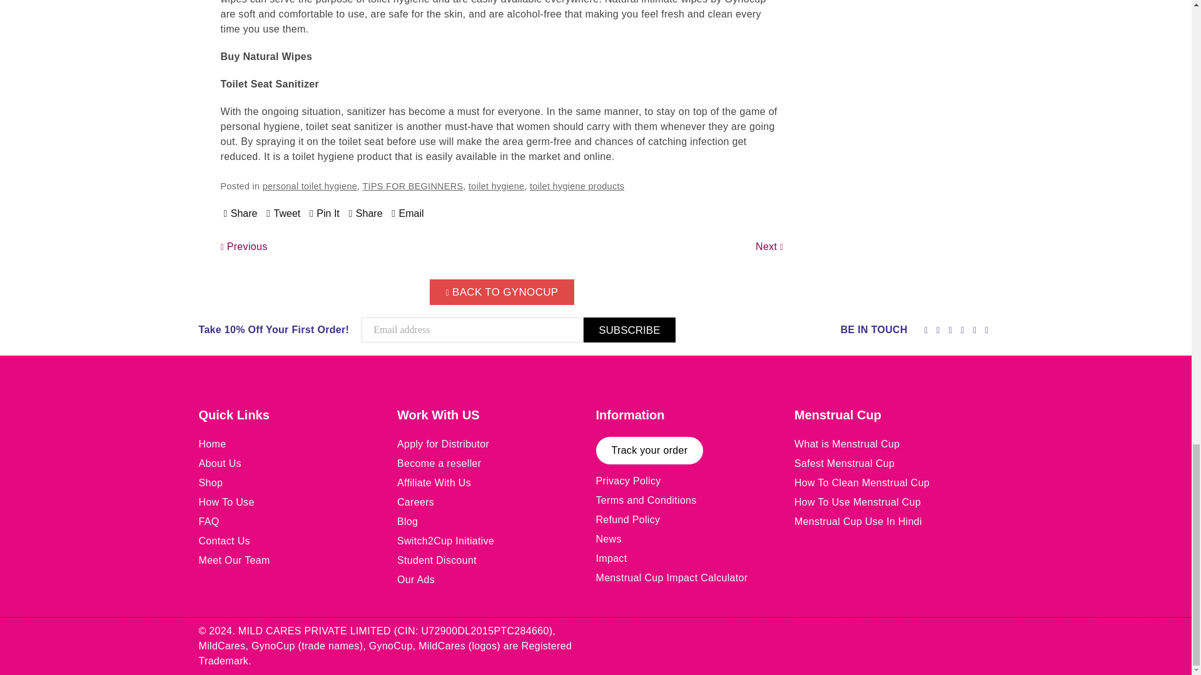 This screenshot has width=1201, height=675. What do you see at coordinates (240, 214) in the screenshot?
I see `Share on Facebook` at bounding box center [240, 214].